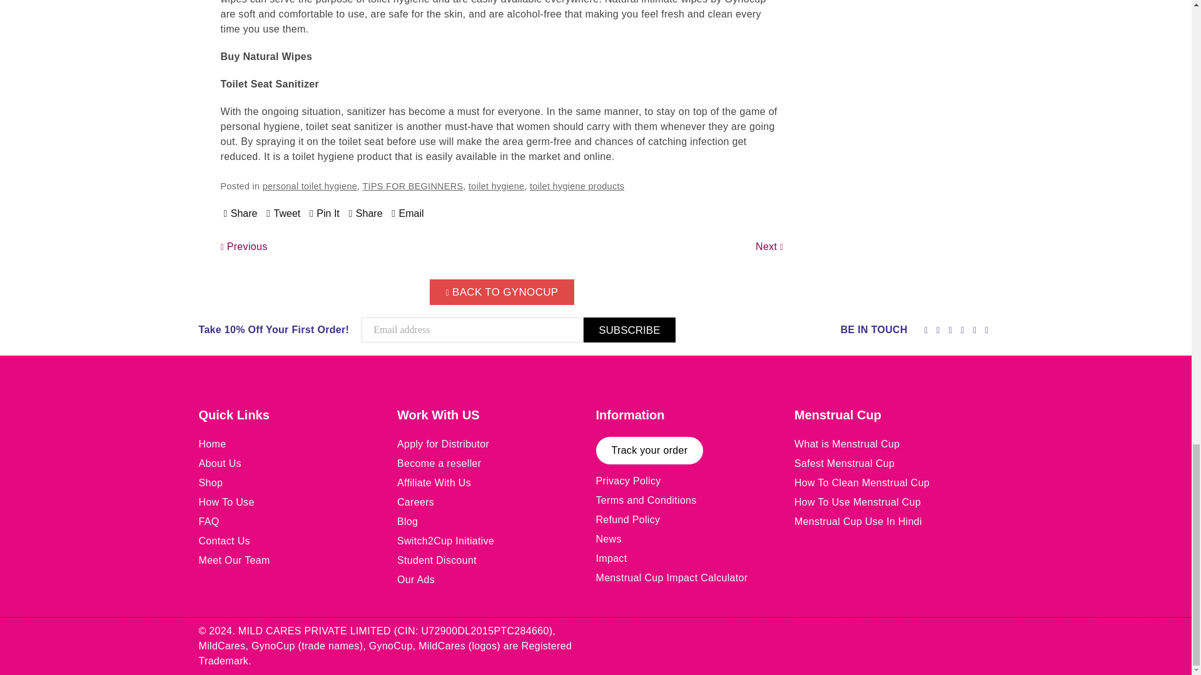 This screenshot has width=1201, height=675. What do you see at coordinates (240, 214) in the screenshot?
I see `Share on Facebook` at bounding box center [240, 214].